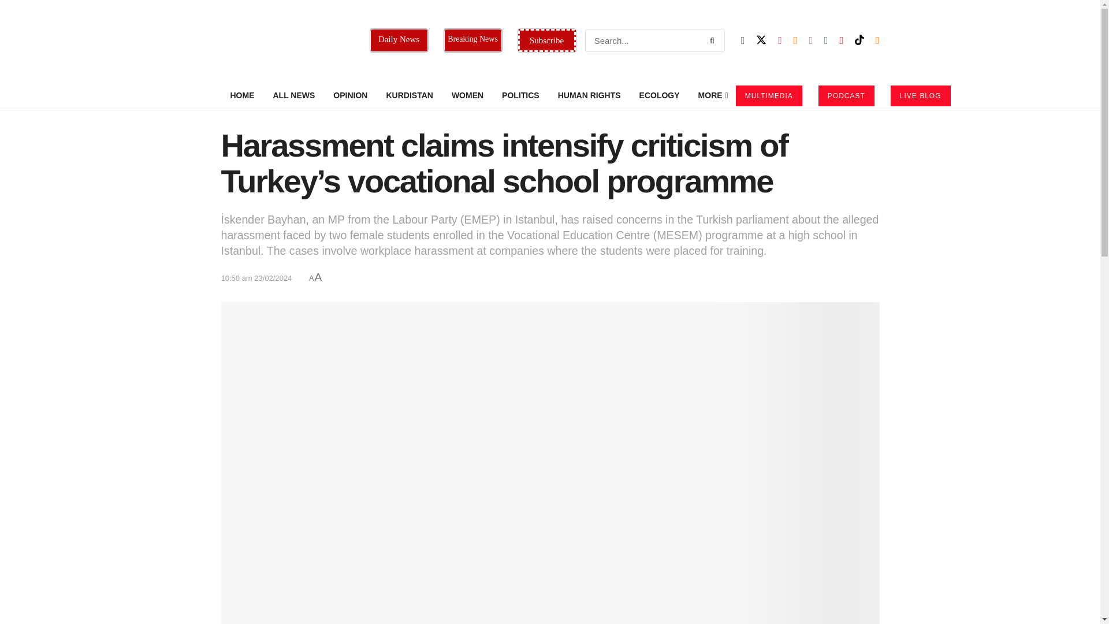 Image resolution: width=1109 pixels, height=624 pixels. I want to click on ECOLOGY, so click(659, 95).